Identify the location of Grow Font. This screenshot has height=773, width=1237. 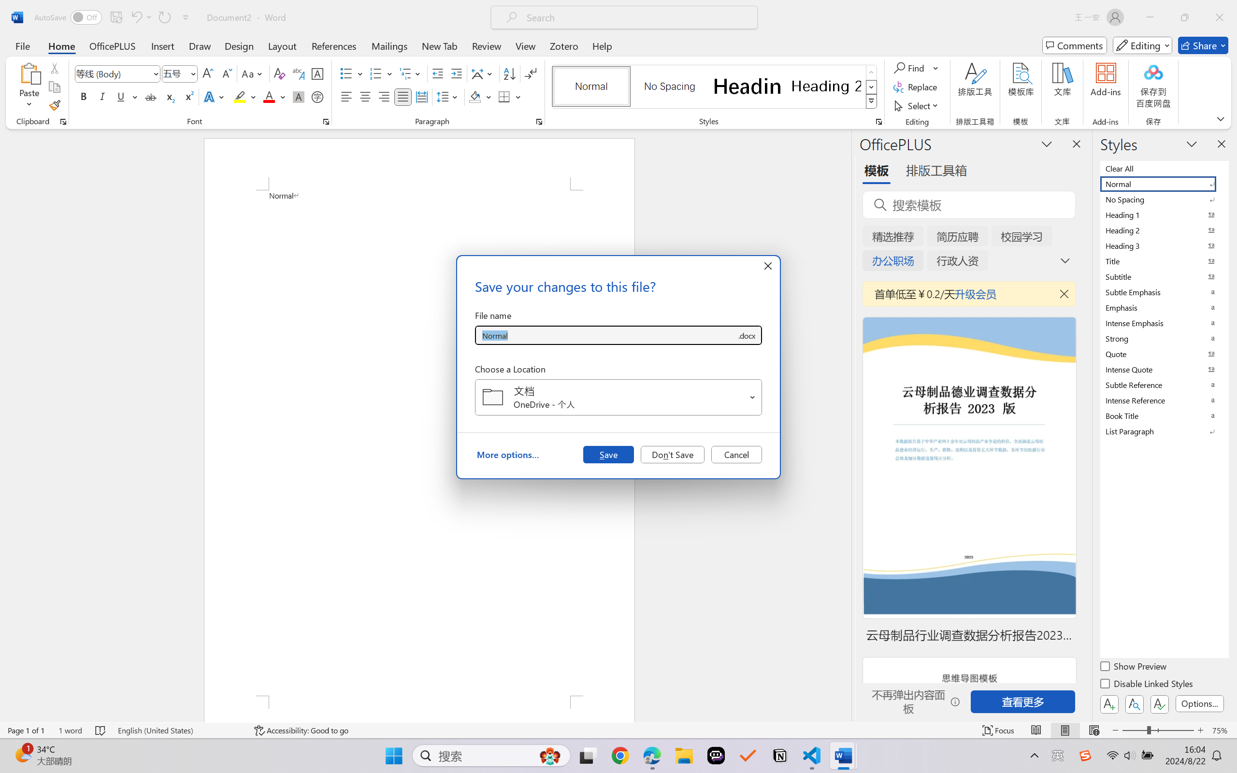
(208, 73).